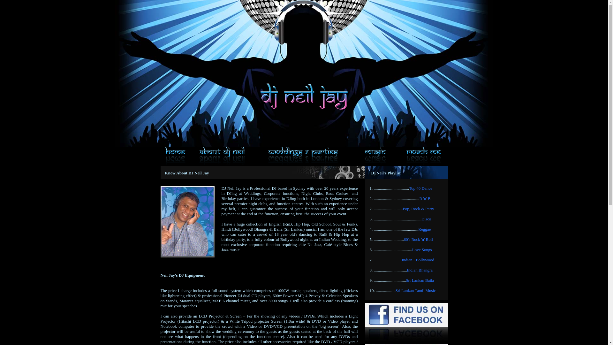 This screenshot has height=345, width=613. What do you see at coordinates (416, 291) in the screenshot?
I see `Sri Lankan Tamil Music` at bounding box center [416, 291].